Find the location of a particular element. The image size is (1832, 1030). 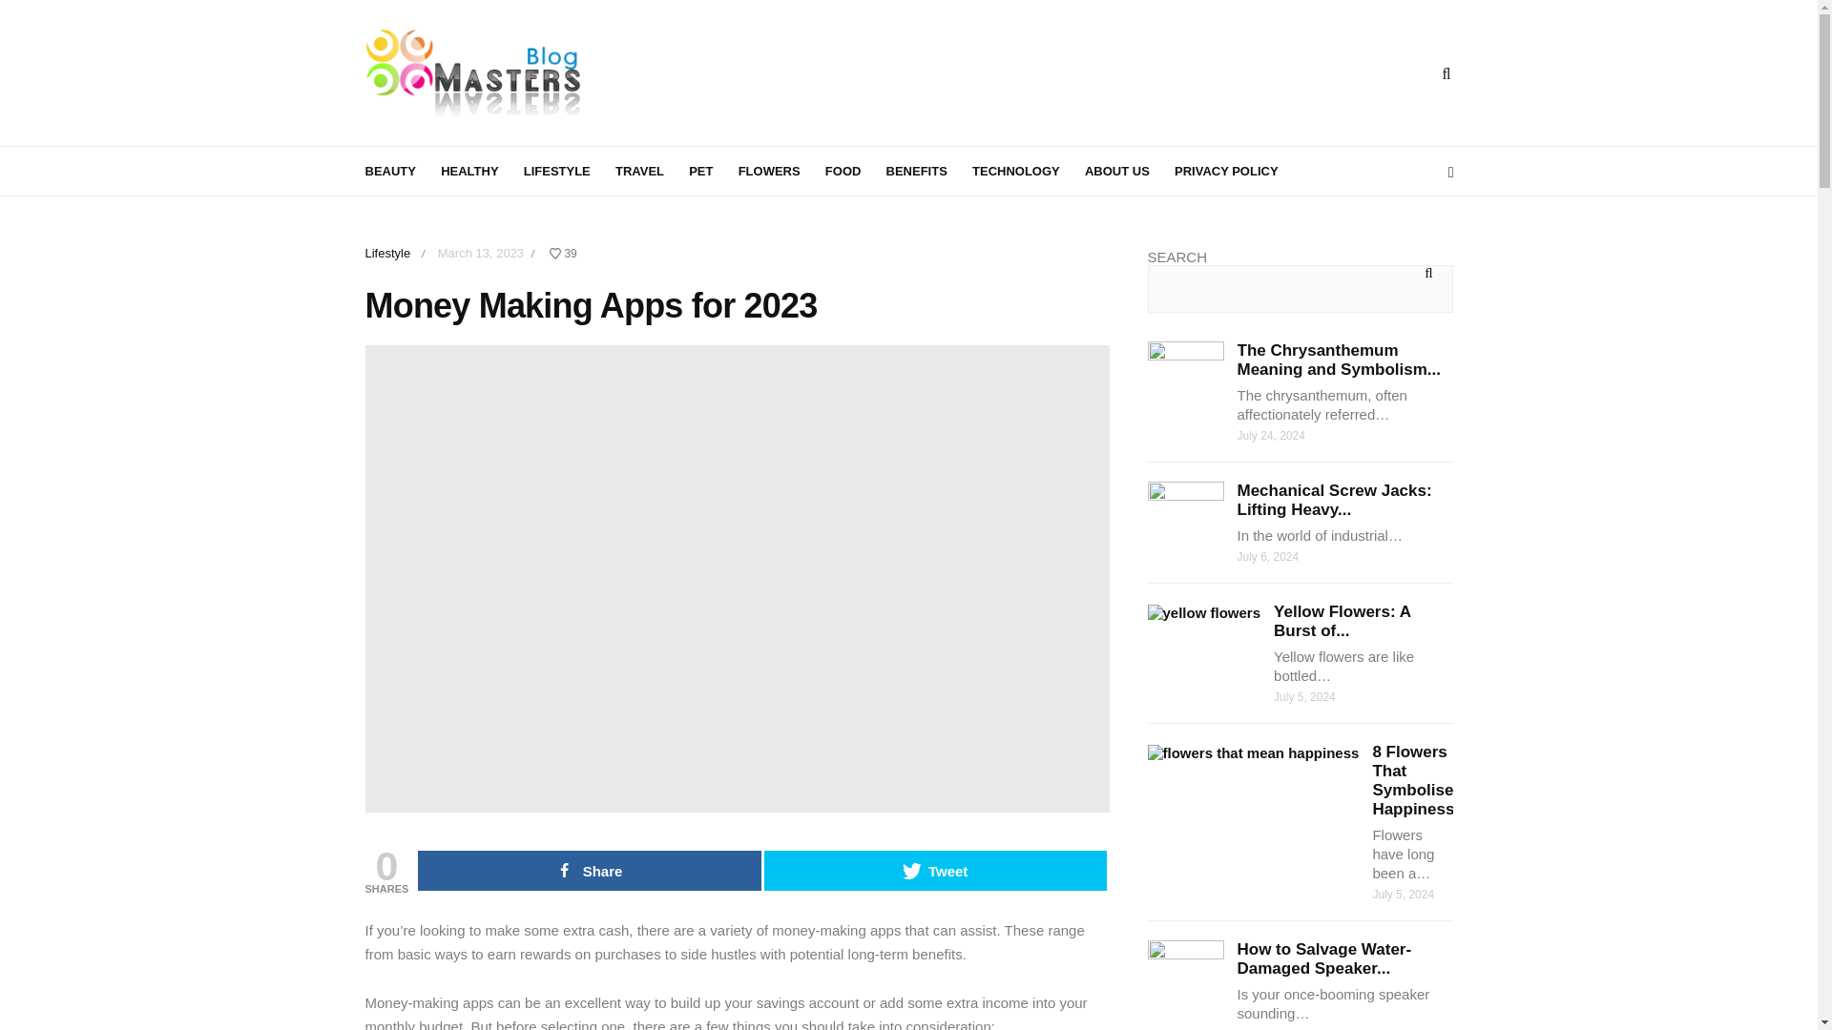

BEAUTY is located at coordinates (400, 170).